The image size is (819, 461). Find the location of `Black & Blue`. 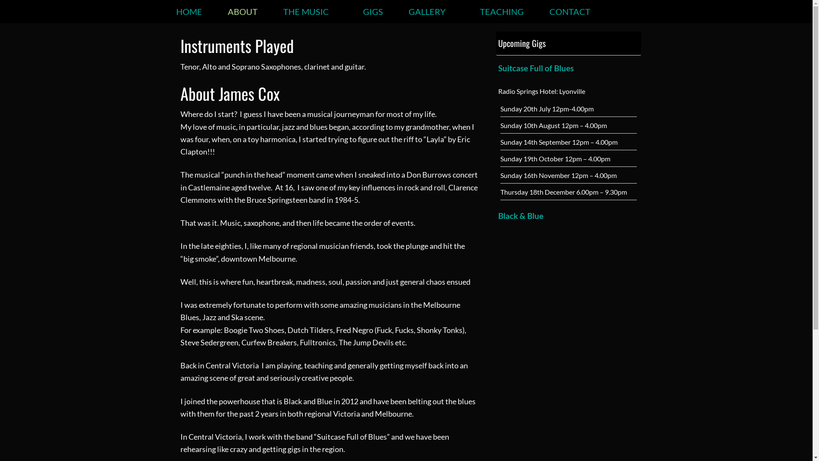

Black & Blue is located at coordinates (569, 216).